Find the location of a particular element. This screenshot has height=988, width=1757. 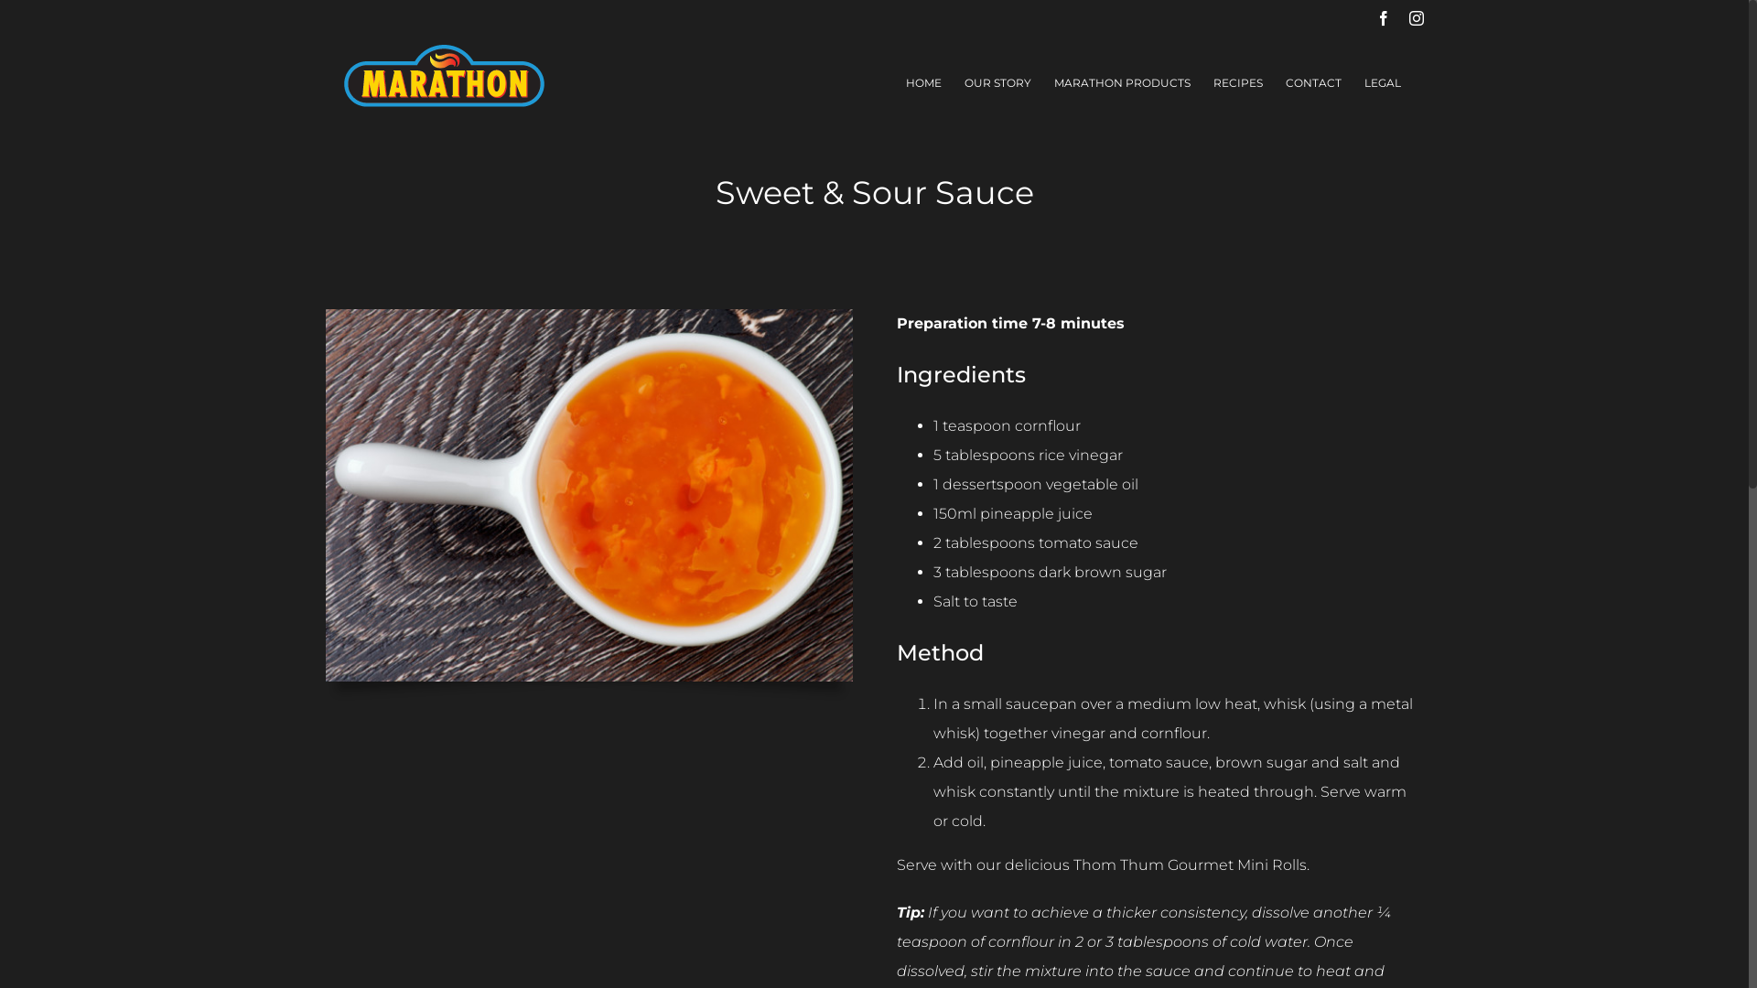

OUR STORY is located at coordinates (997, 82).